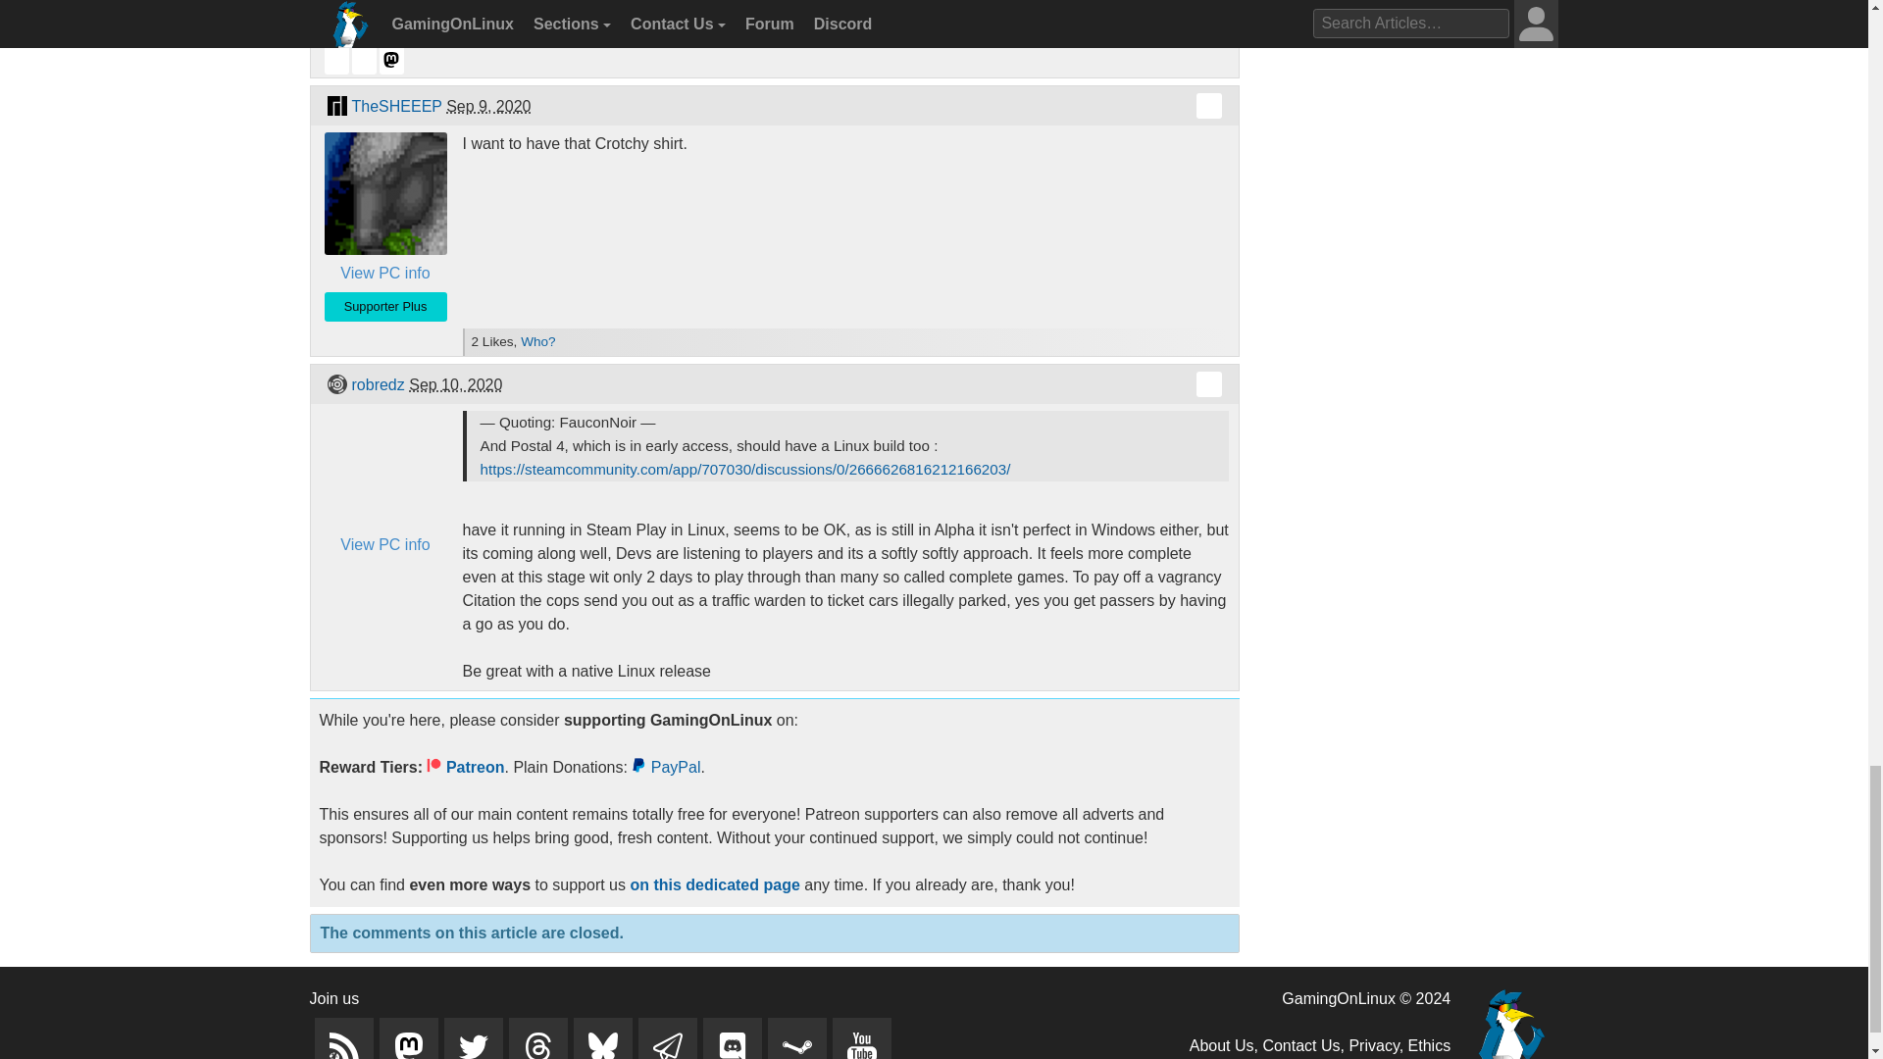 This screenshot has width=1883, height=1059. Describe the element at coordinates (335, 106) in the screenshot. I see `Manjaro` at that location.